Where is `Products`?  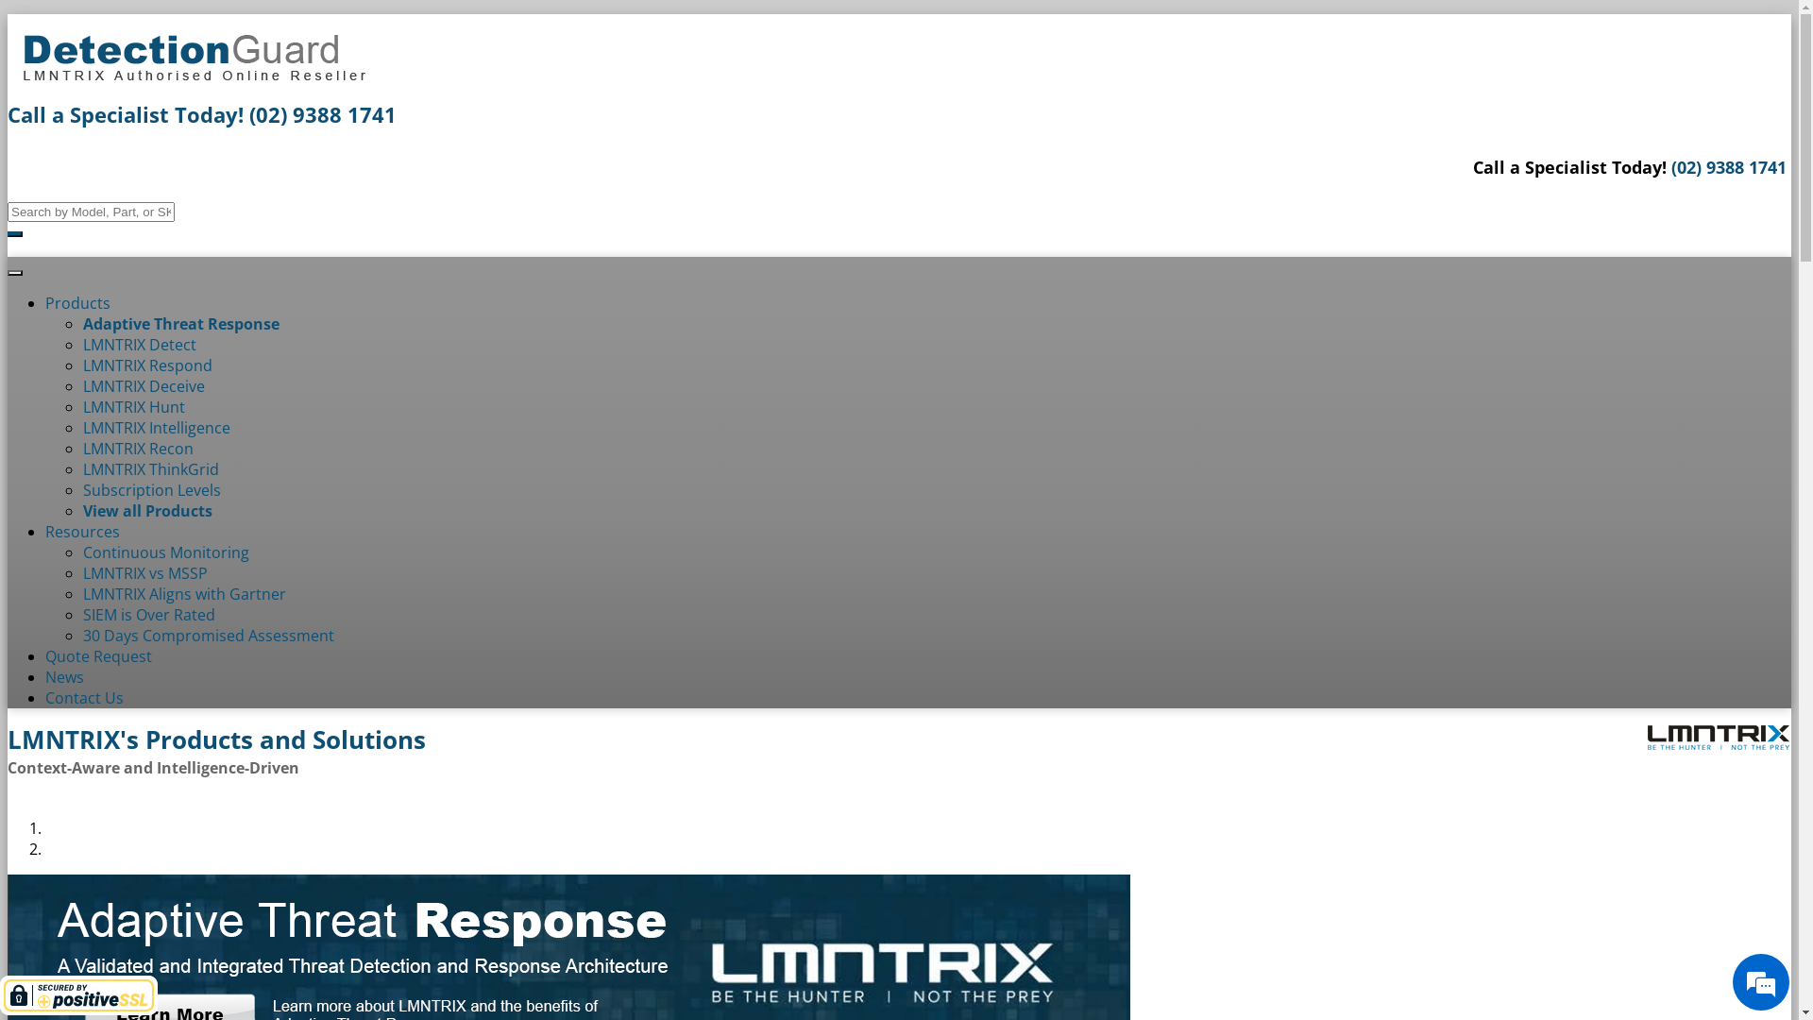
Products is located at coordinates (77, 303).